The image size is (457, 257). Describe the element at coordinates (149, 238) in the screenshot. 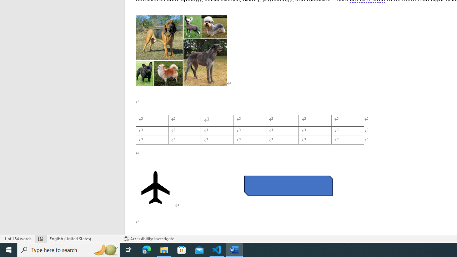

I see `Accessibility Checker Accessibility: Investigate` at that location.